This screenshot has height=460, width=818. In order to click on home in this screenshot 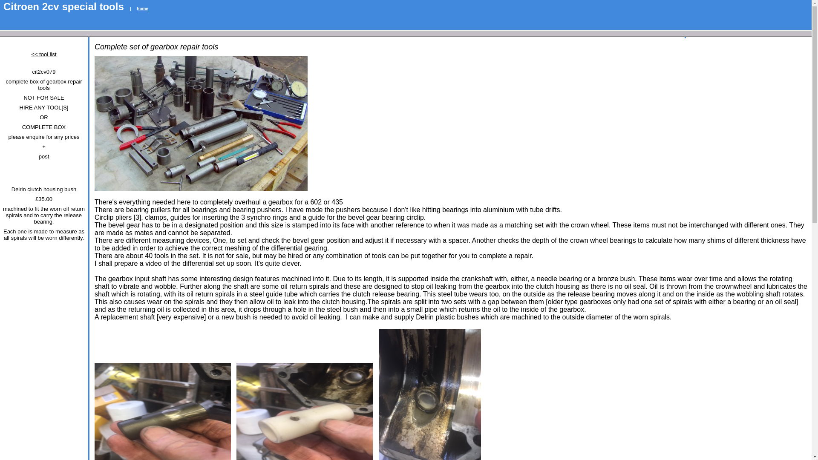, I will do `click(142, 9)`.